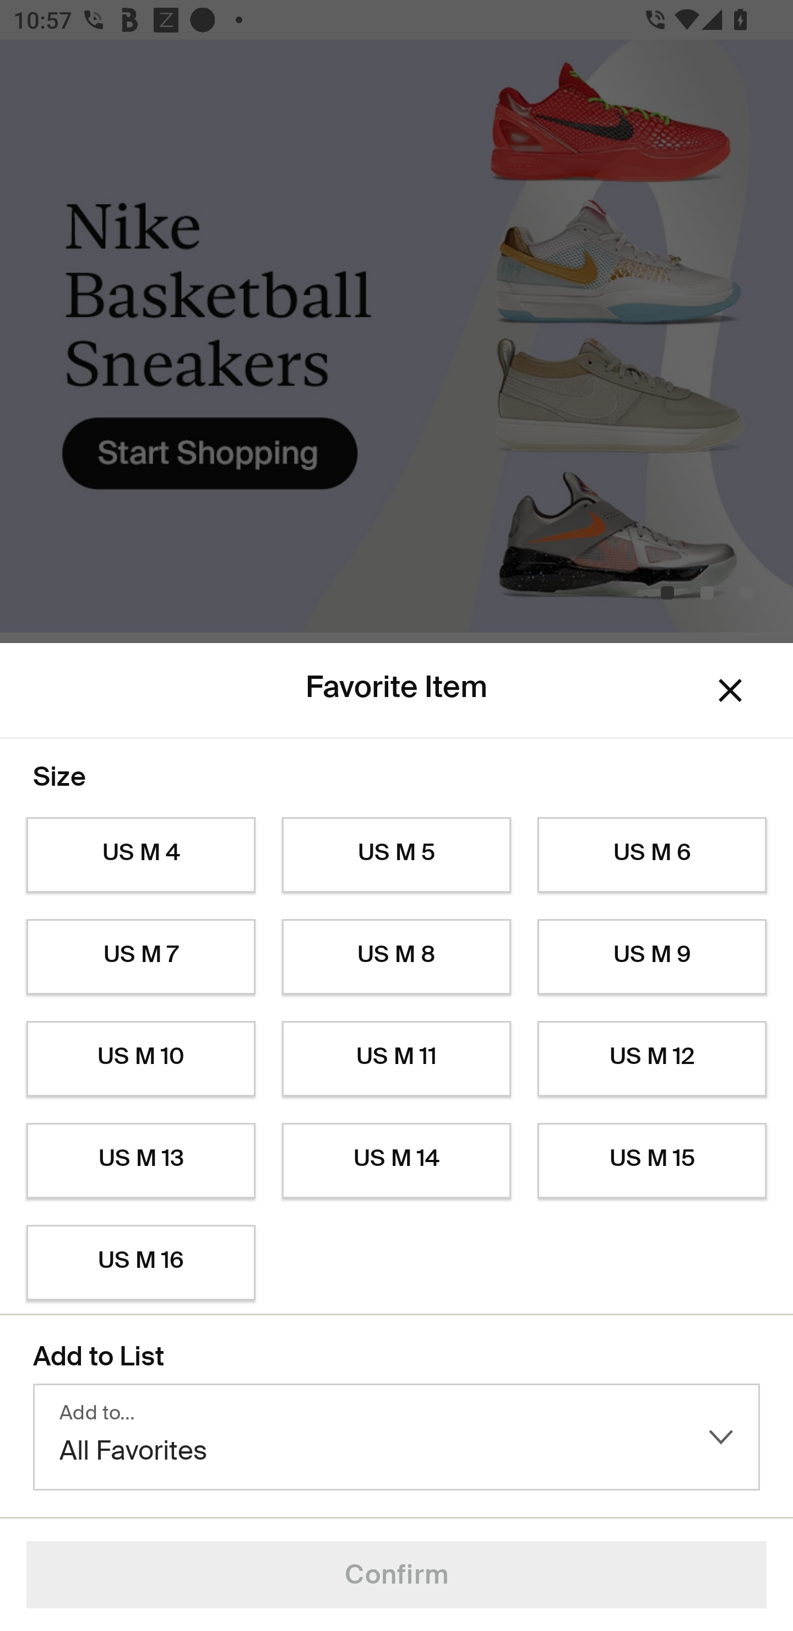  What do you see at coordinates (397, 1575) in the screenshot?
I see `Confirm` at bounding box center [397, 1575].